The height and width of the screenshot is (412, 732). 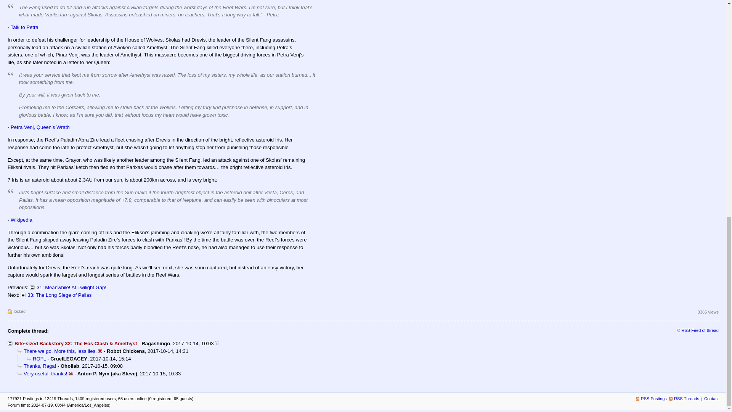 What do you see at coordinates (217, 343) in the screenshot?
I see `Open whole thread` at bounding box center [217, 343].